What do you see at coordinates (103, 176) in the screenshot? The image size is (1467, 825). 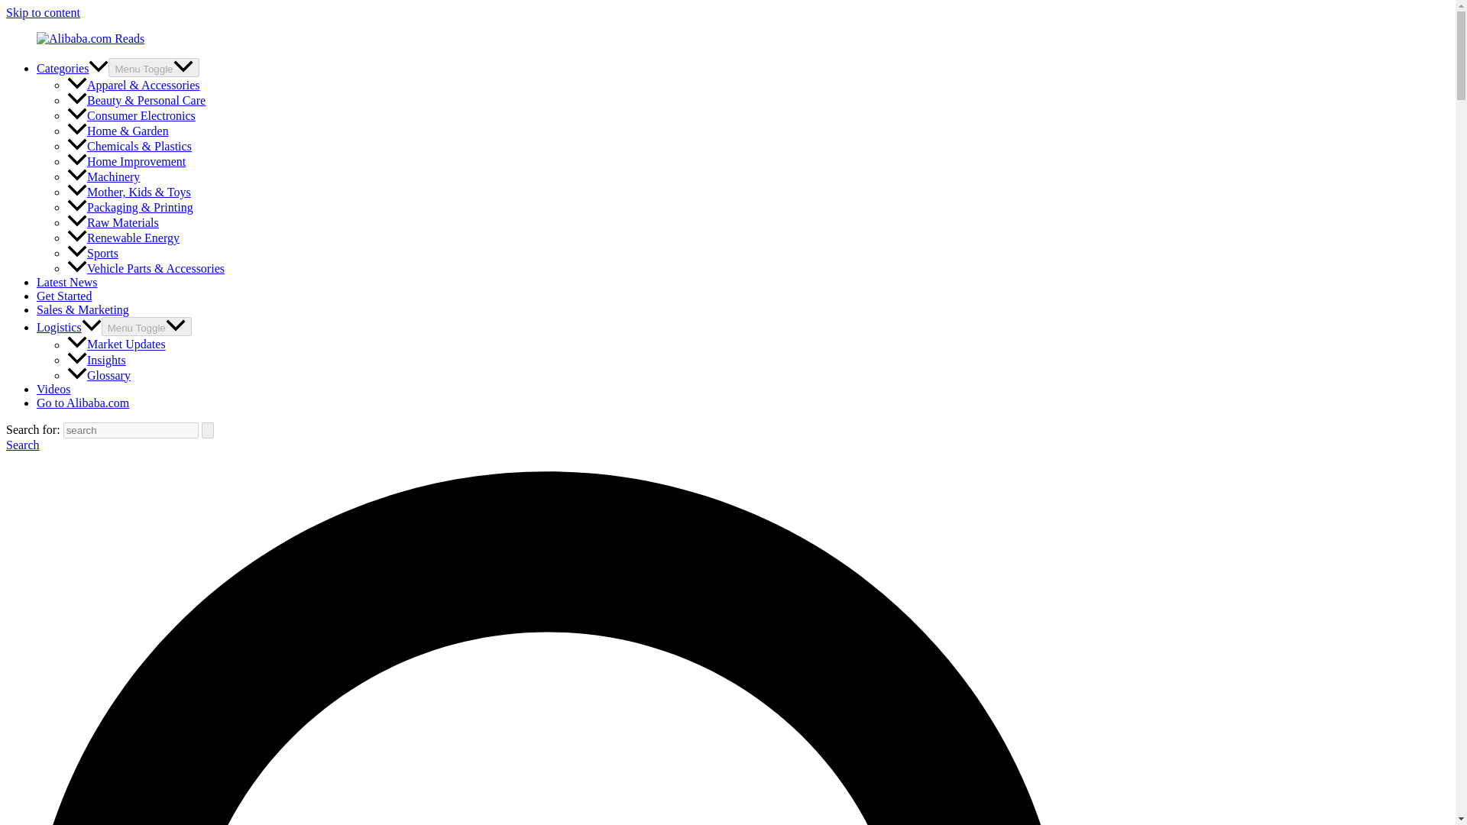 I see `Machinery` at bounding box center [103, 176].